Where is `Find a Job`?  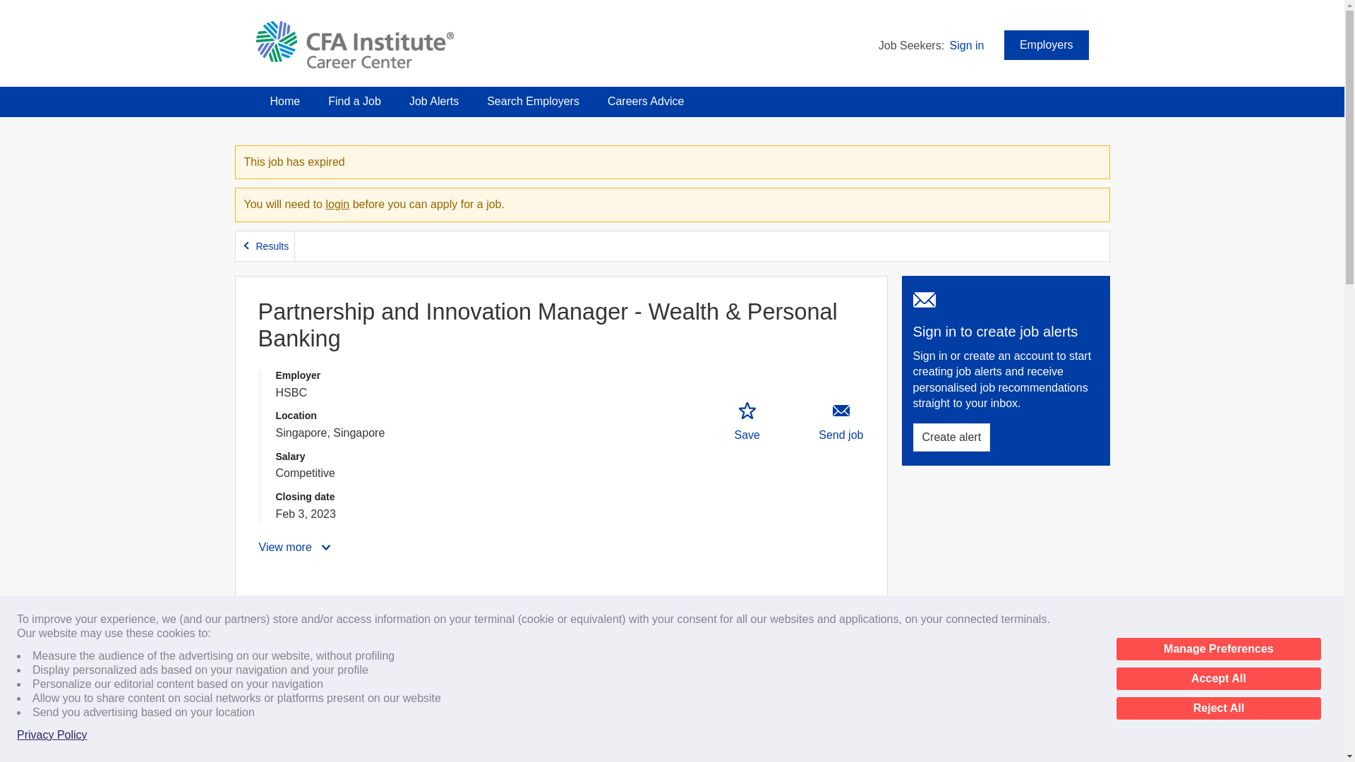
Find a Job is located at coordinates (354, 102).